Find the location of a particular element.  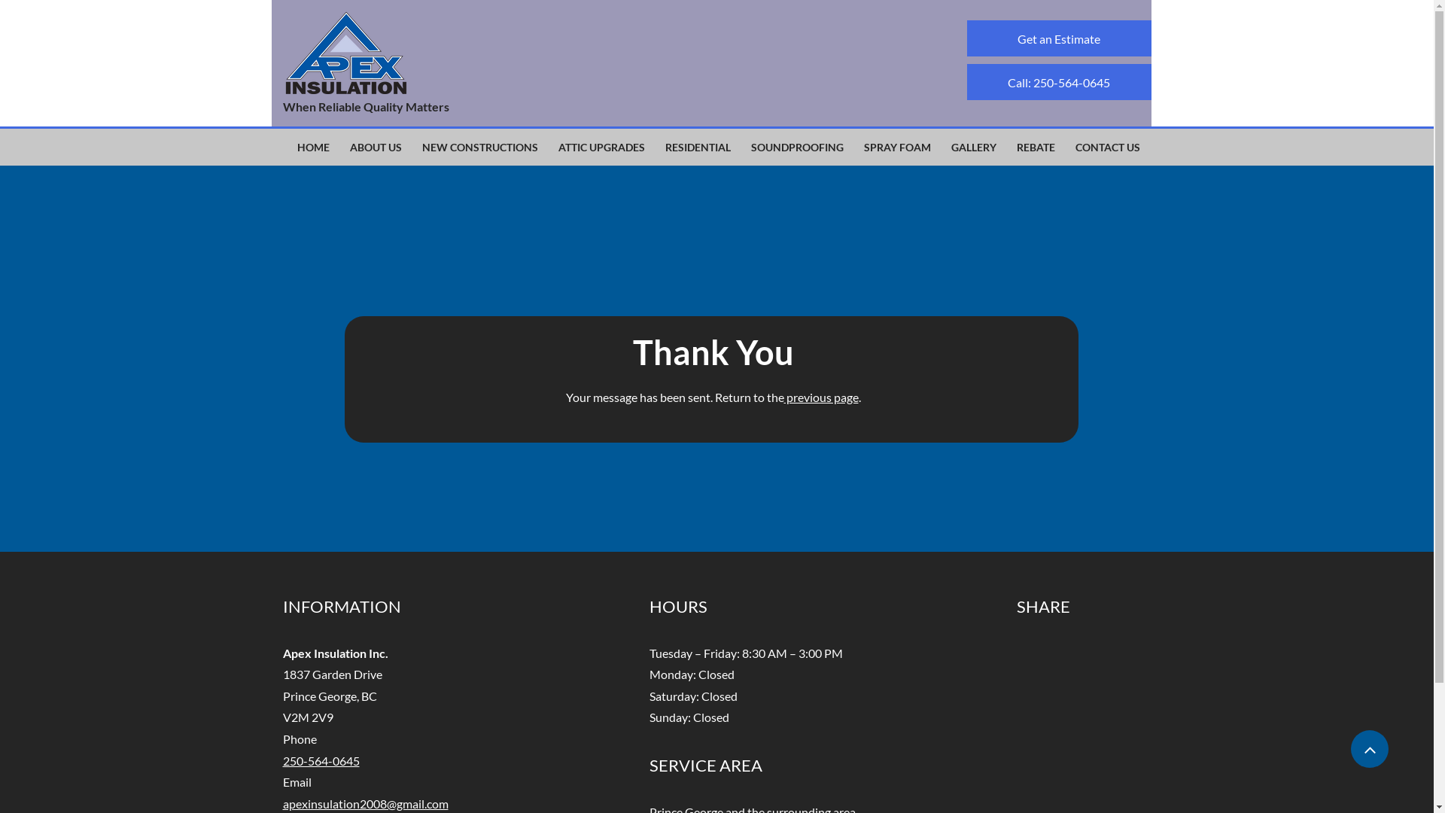

ABOUT US is located at coordinates (376, 148).